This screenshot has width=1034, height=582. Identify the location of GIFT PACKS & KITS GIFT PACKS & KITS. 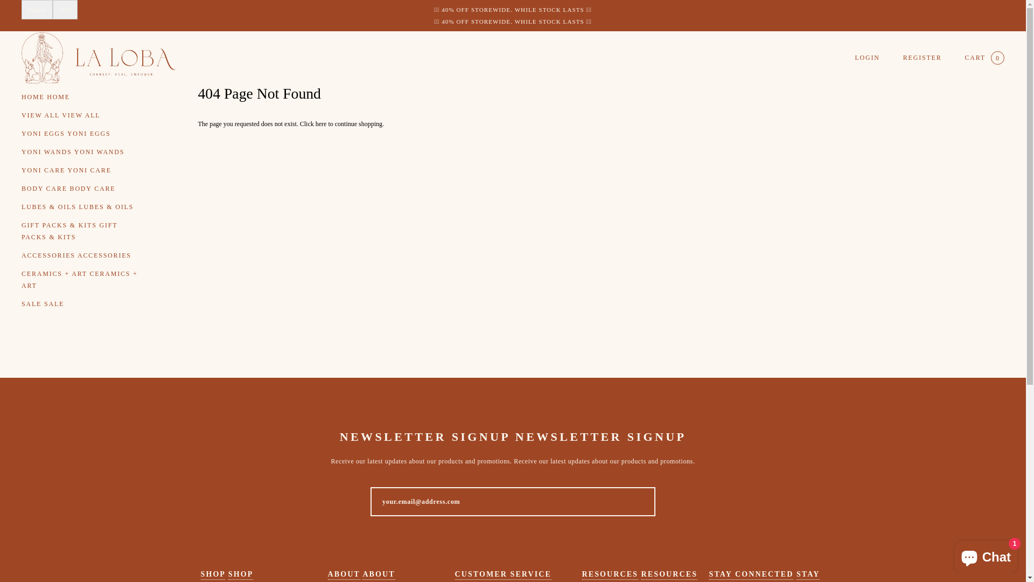
(82, 231).